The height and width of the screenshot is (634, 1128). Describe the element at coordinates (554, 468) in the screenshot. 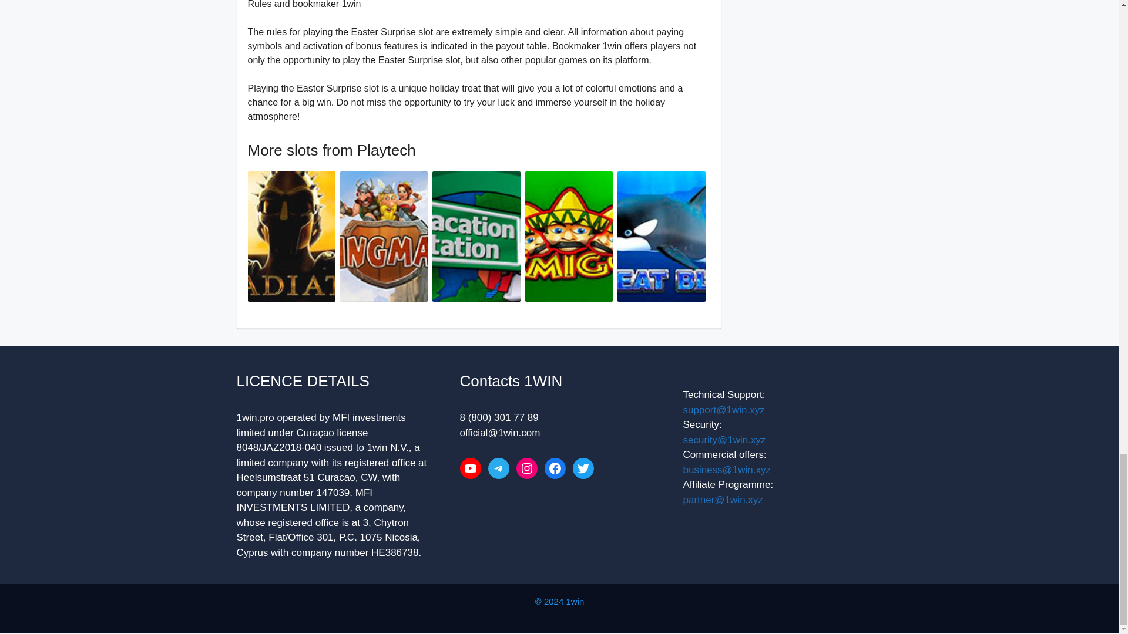

I see `Facebook` at that location.